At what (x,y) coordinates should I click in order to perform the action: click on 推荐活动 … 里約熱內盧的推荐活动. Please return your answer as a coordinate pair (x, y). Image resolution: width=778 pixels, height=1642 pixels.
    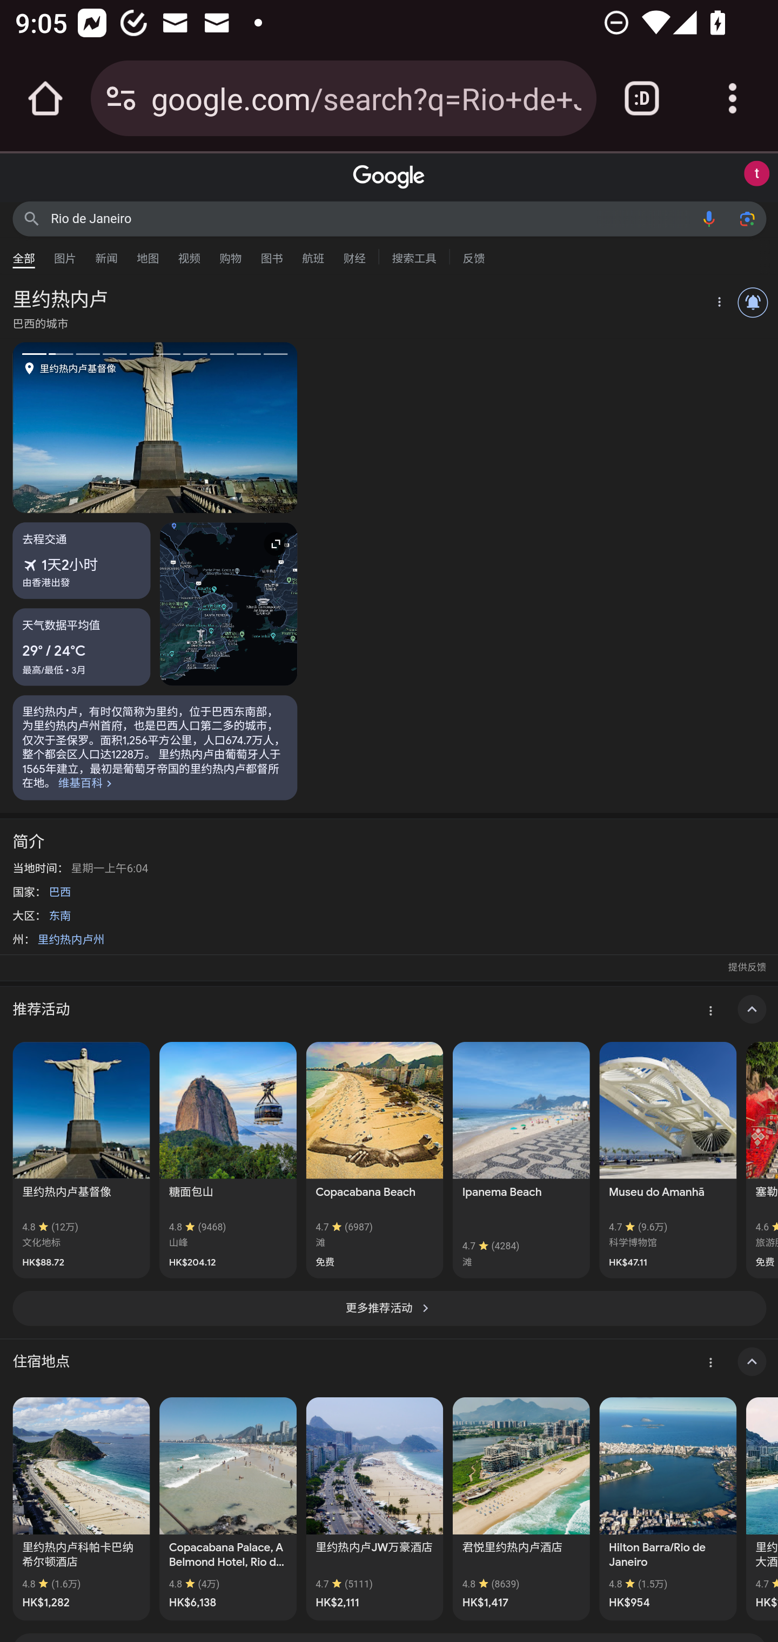
    Looking at the image, I should click on (389, 1010).